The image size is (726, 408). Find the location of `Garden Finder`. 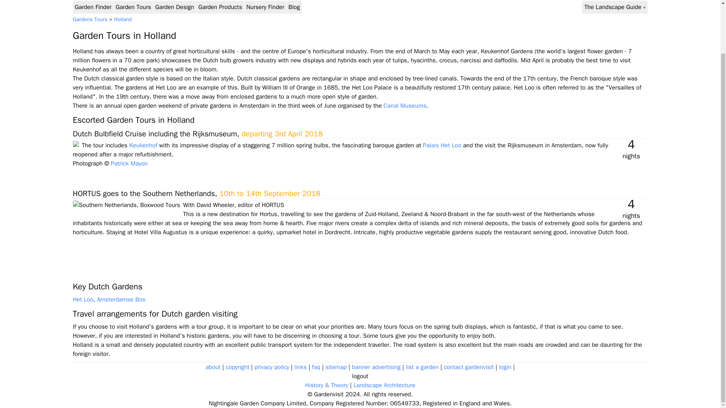

Garden Finder is located at coordinates (93, 7).